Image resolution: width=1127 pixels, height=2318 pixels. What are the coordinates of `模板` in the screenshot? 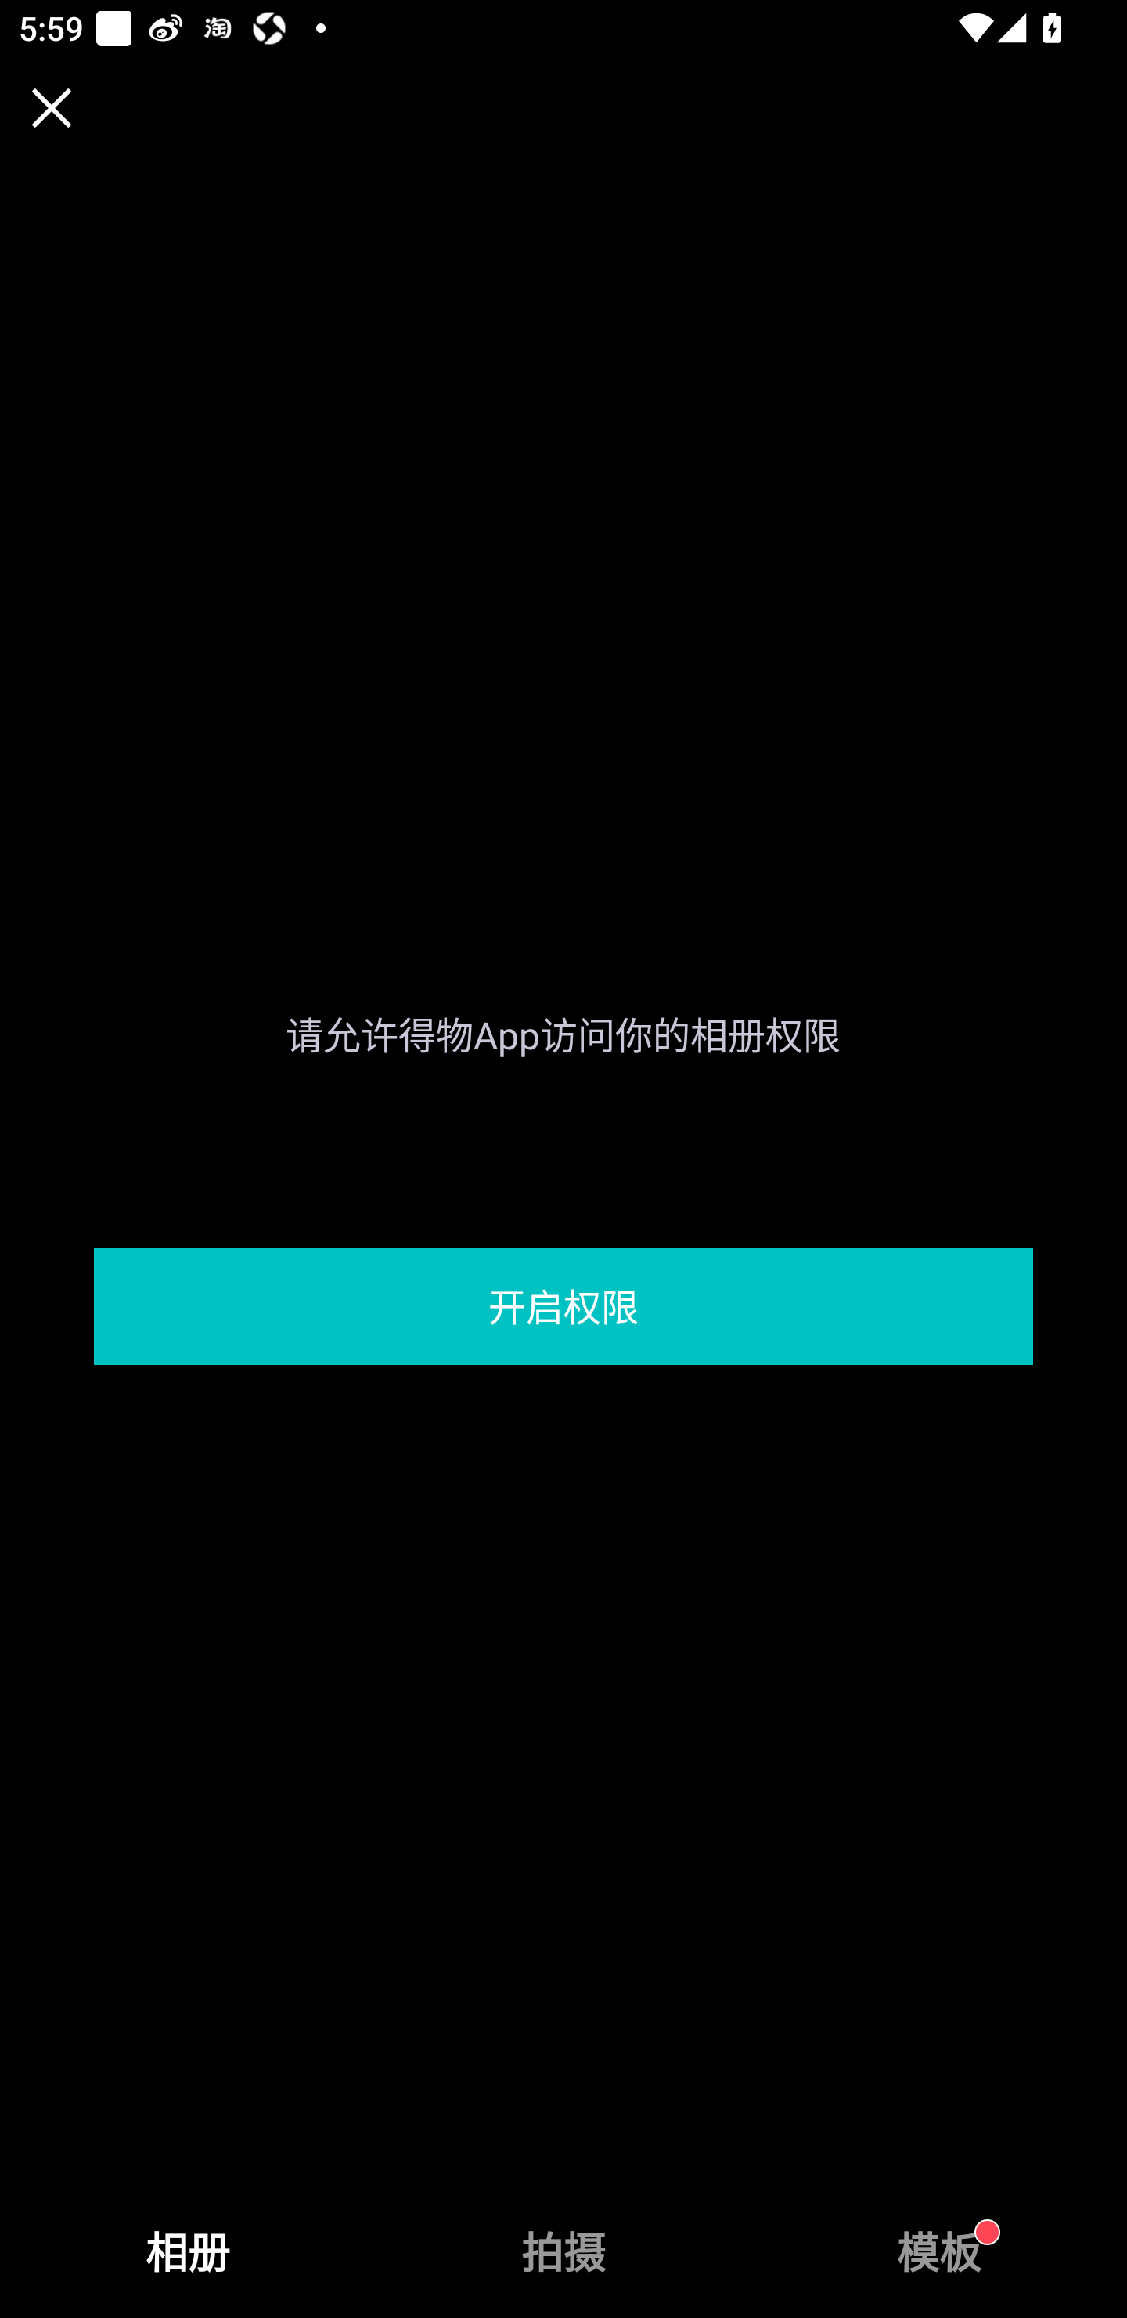 It's located at (939, 2252).